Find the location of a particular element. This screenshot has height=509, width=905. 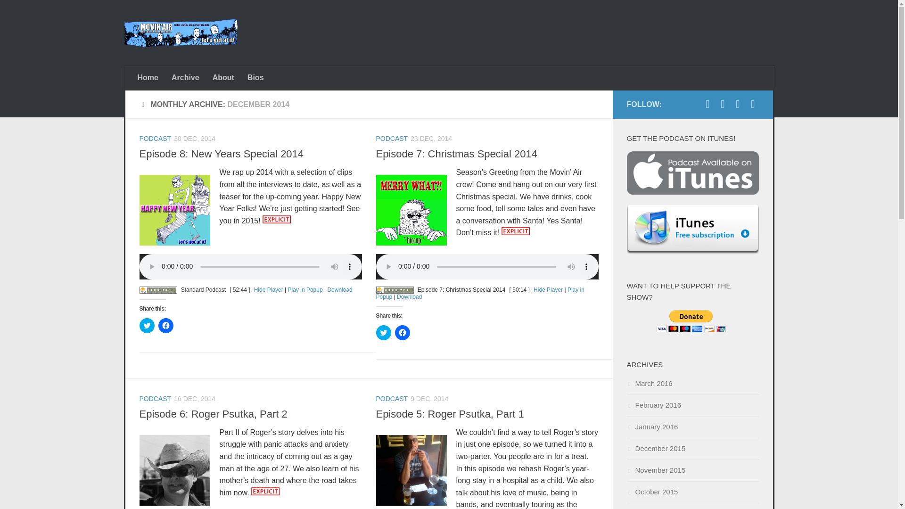

Episode 7: Christmas Special 2014 is located at coordinates (457, 154).